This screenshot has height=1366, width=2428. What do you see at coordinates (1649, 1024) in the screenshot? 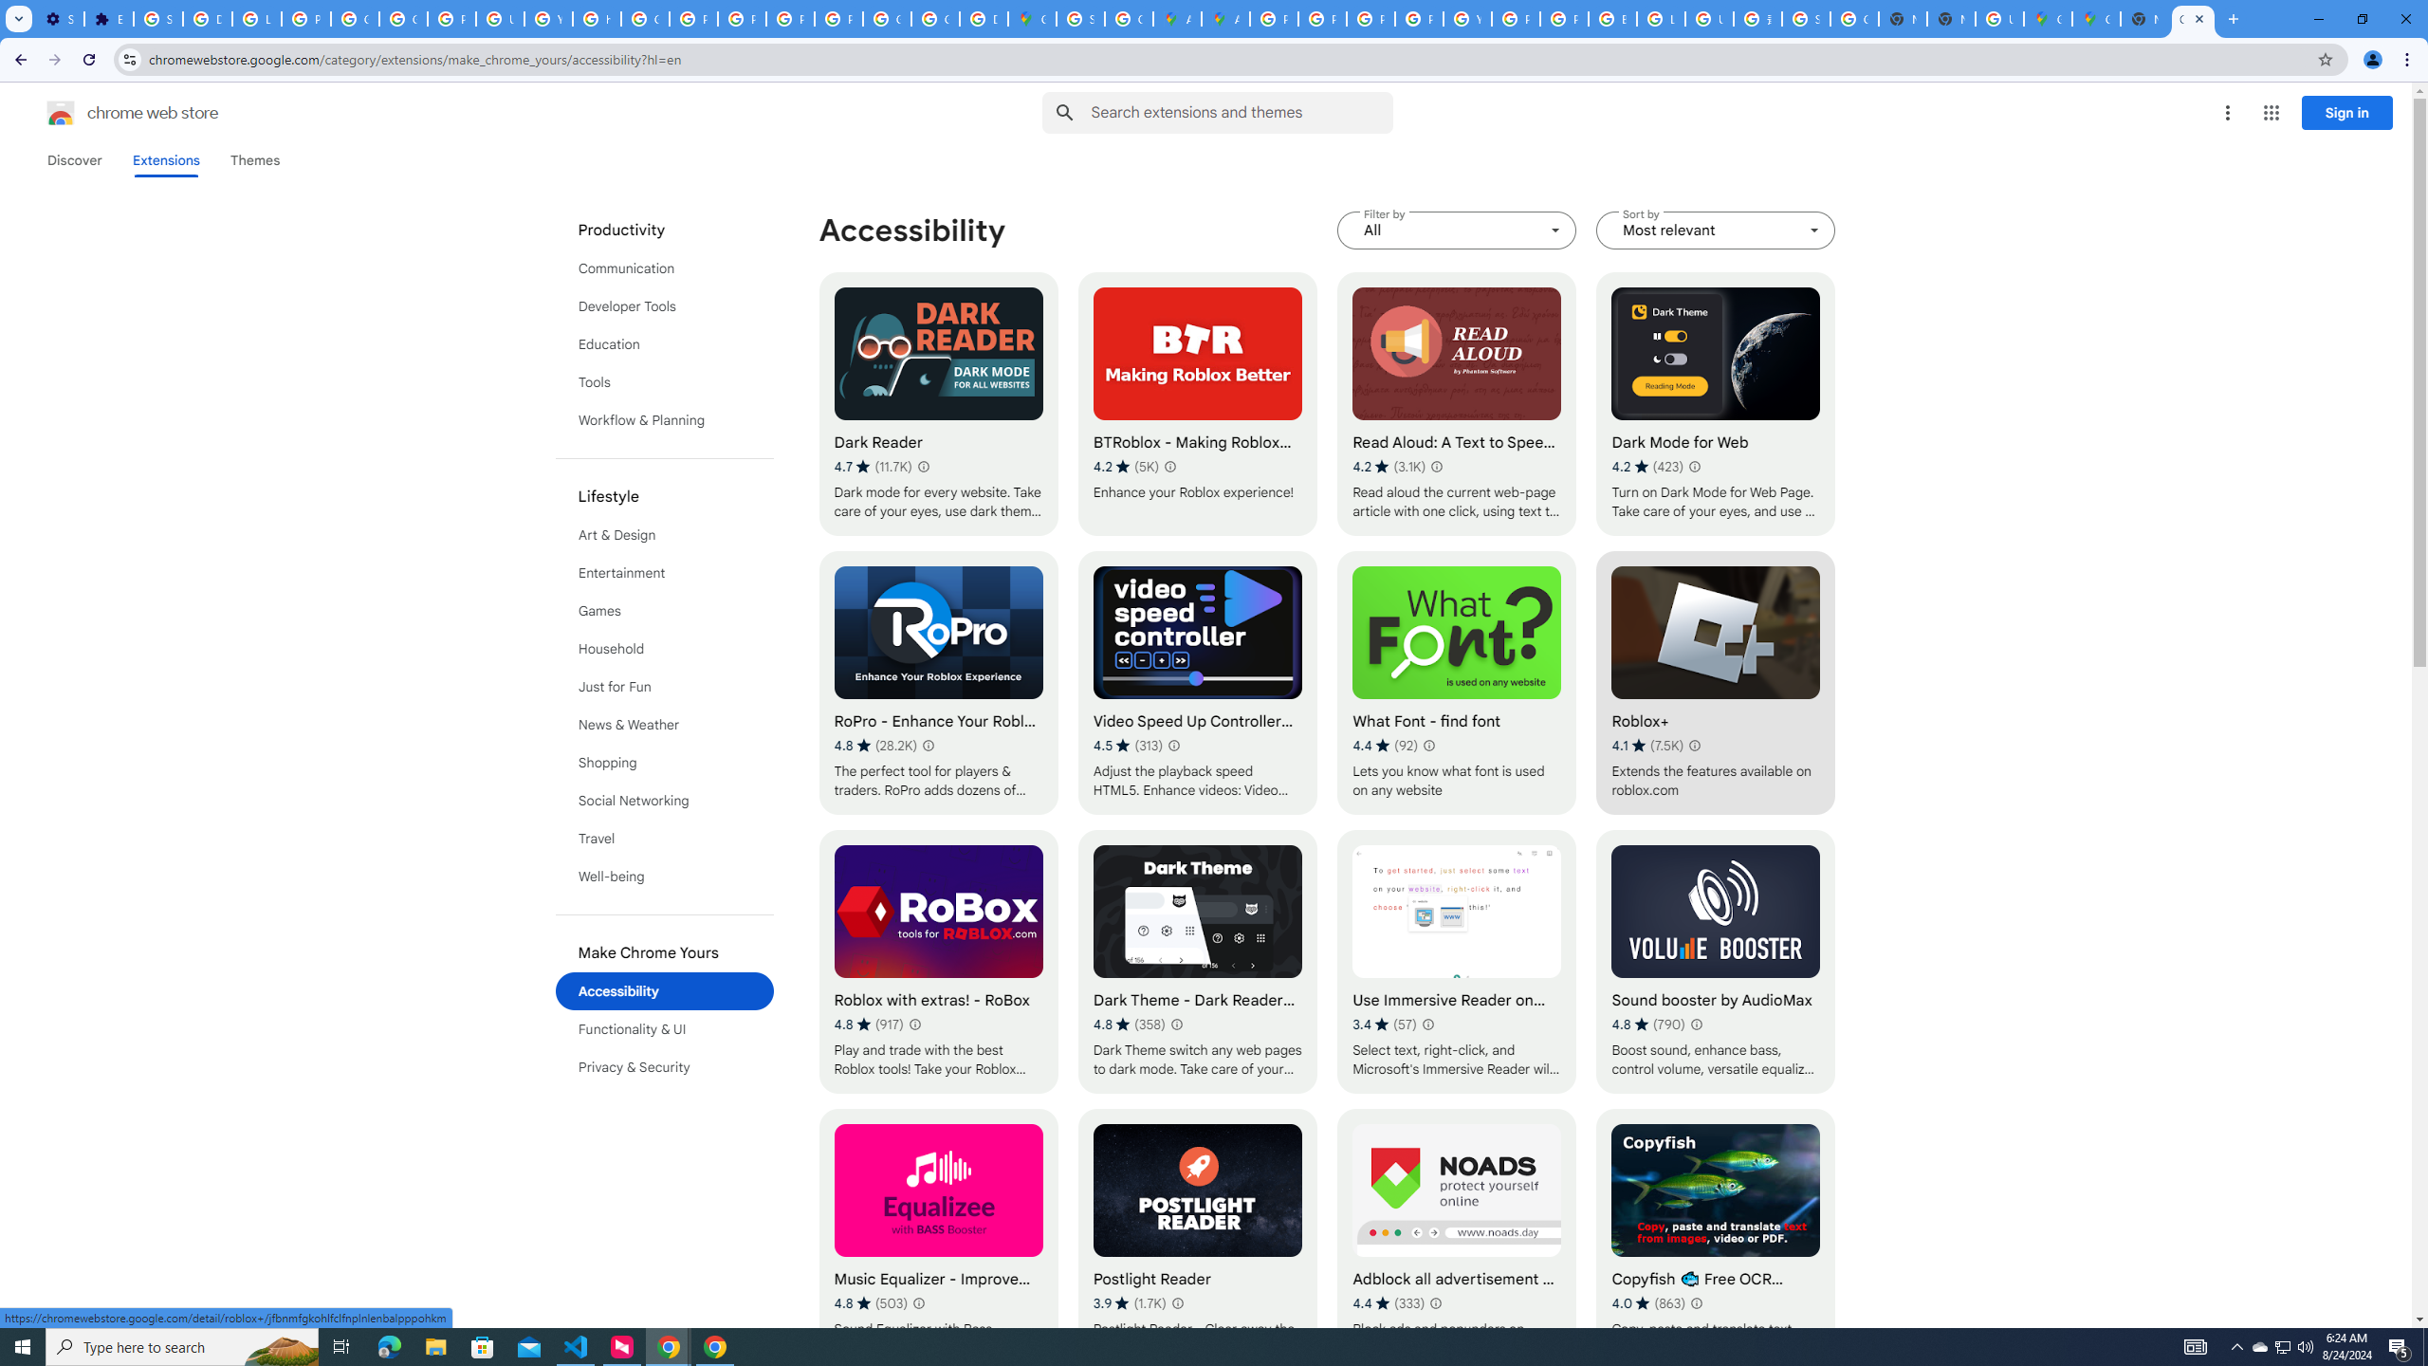
I see `Average rating 4.8 out of 5 stars. 790 ratings.` at bounding box center [1649, 1024].